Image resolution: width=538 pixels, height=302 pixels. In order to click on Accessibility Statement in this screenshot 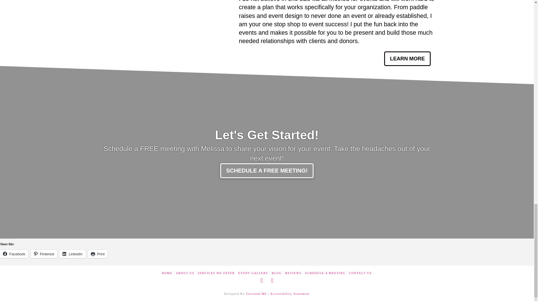, I will do `click(290, 294)`.